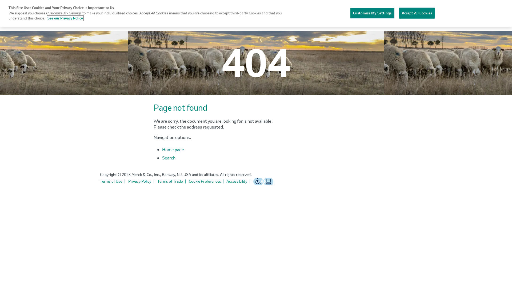 The width and height of the screenshot is (512, 288). I want to click on Terms of Trade, so click(173, 181).